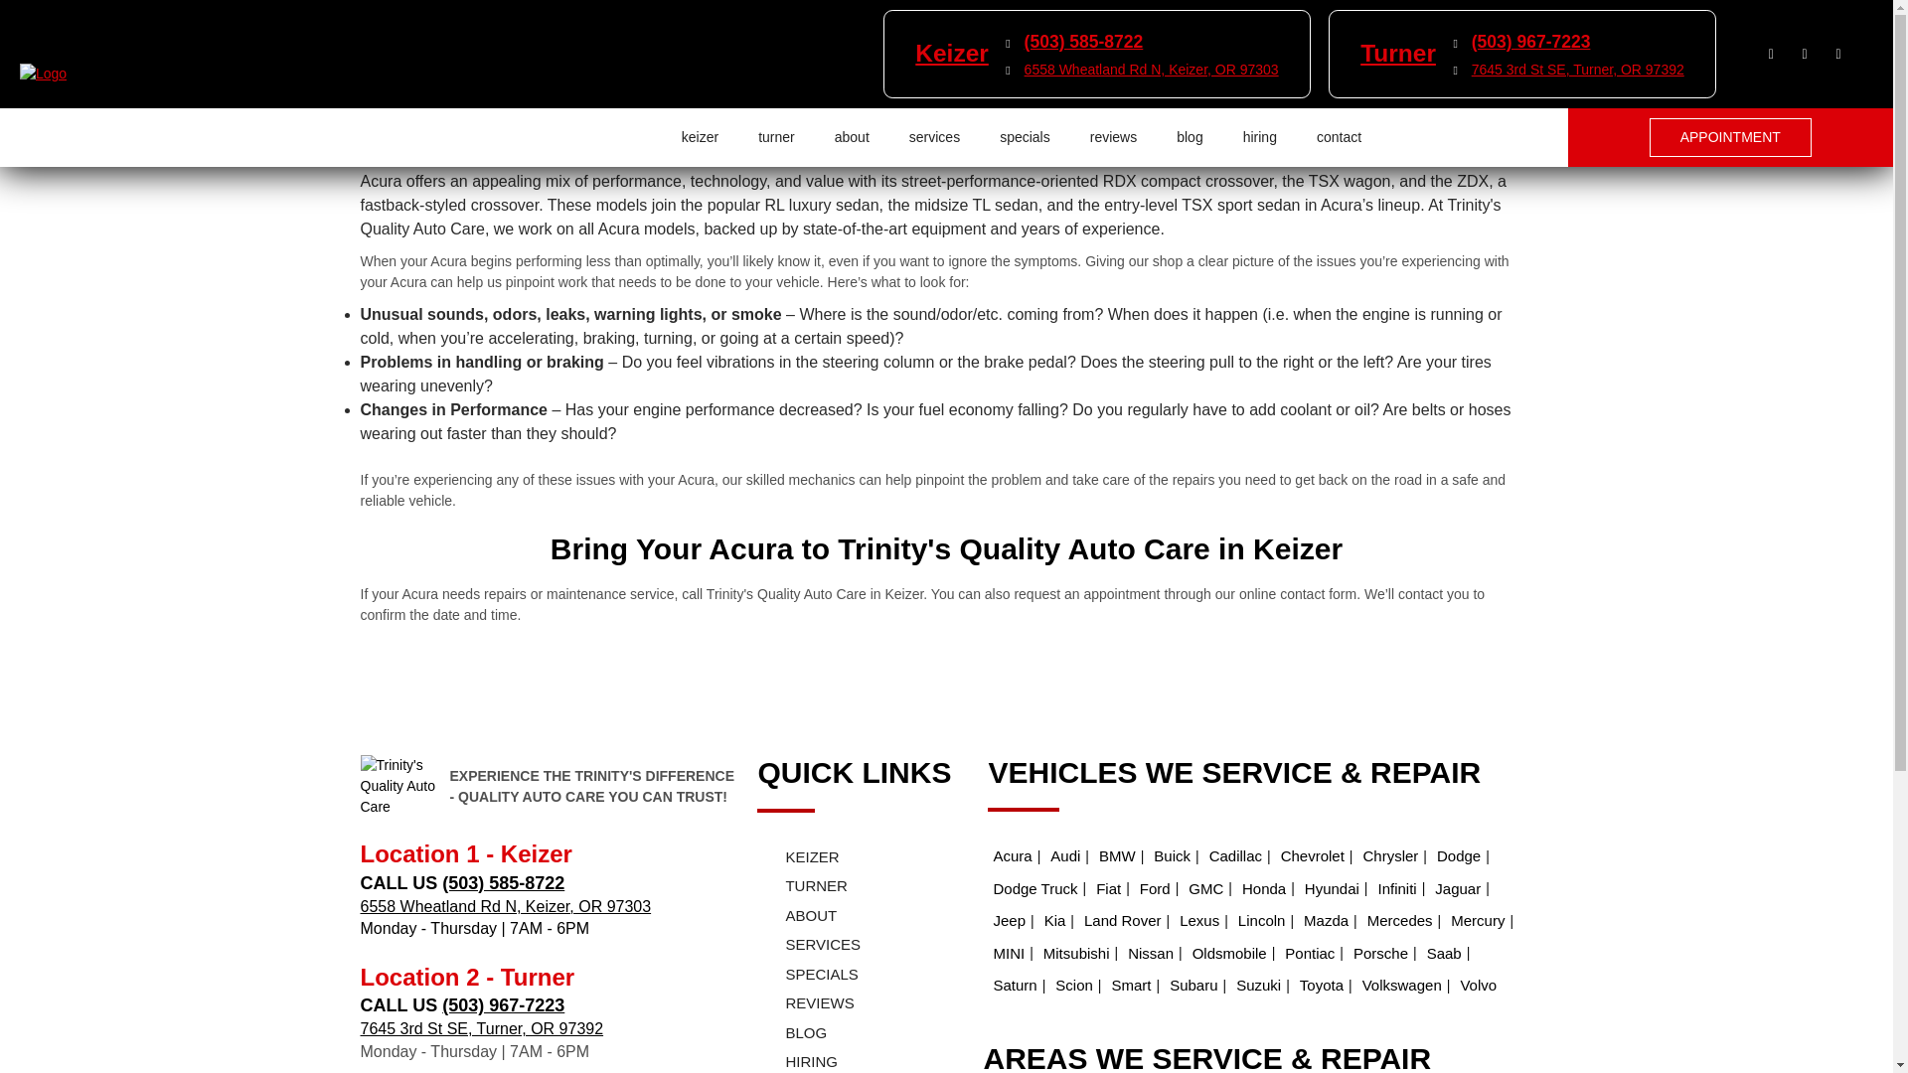  I want to click on hiring, so click(1260, 137).